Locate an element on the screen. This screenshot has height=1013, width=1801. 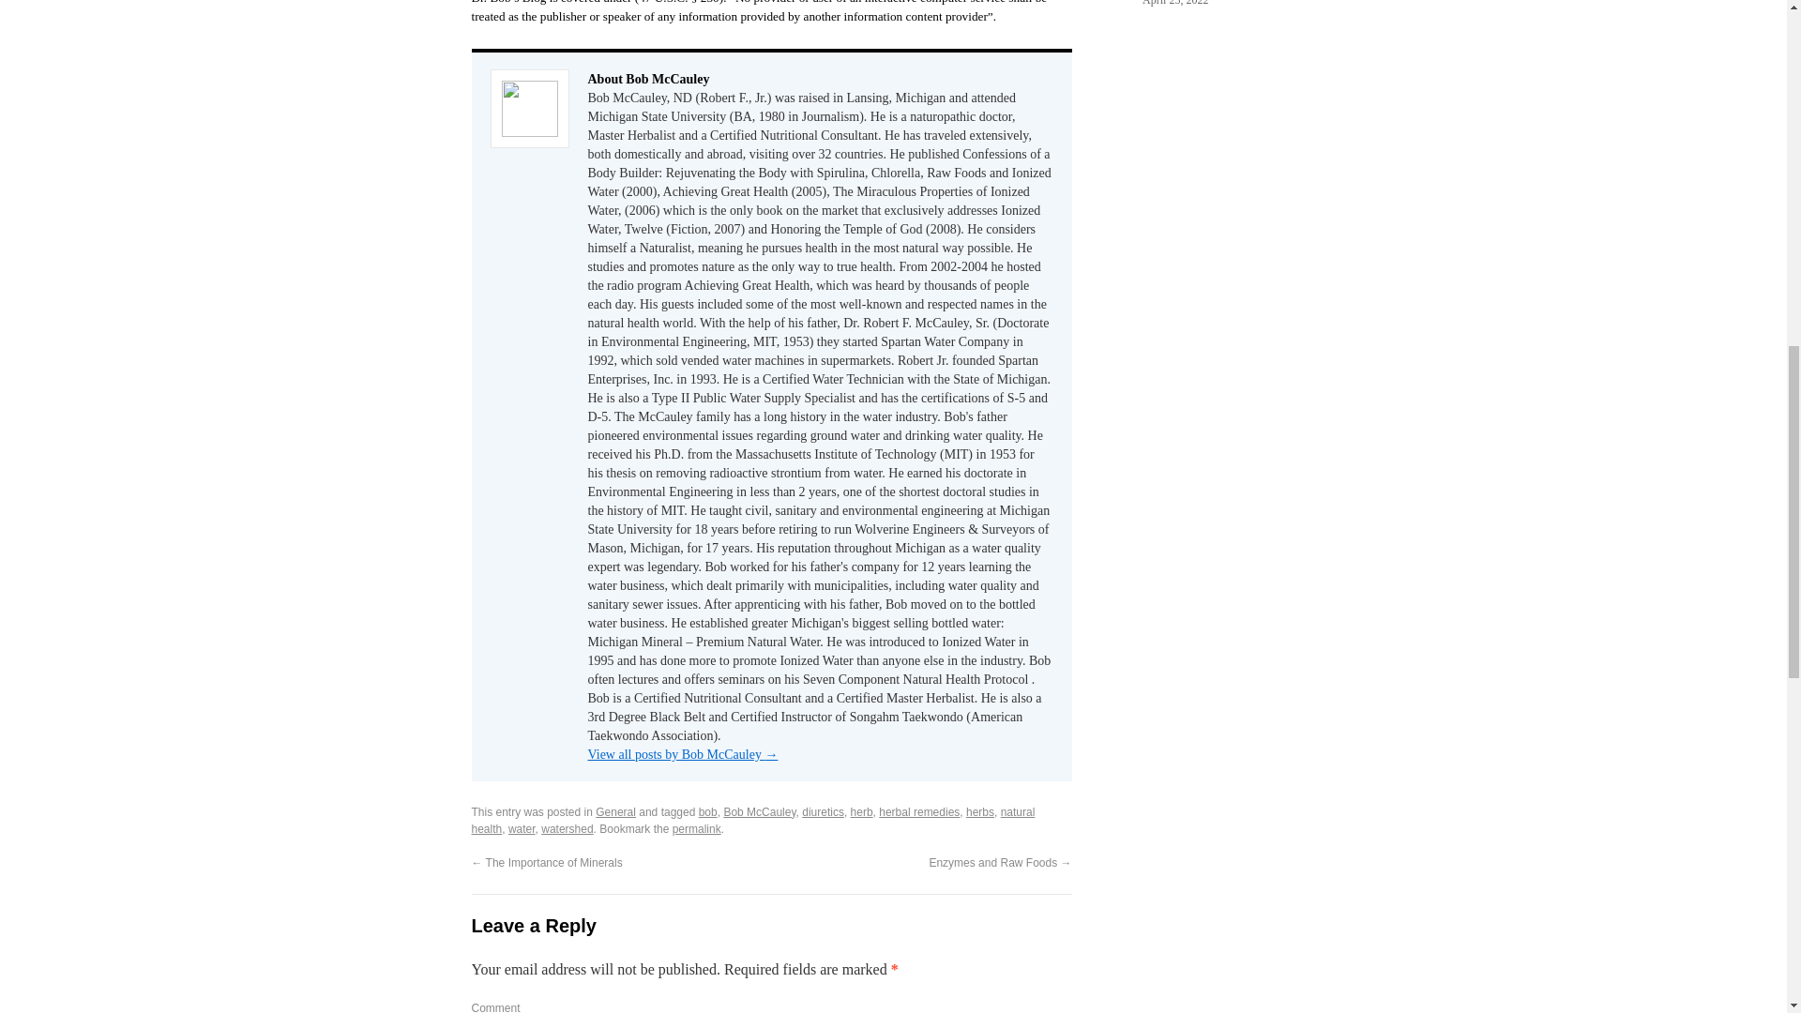
bob is located at coordinates (707, 811).